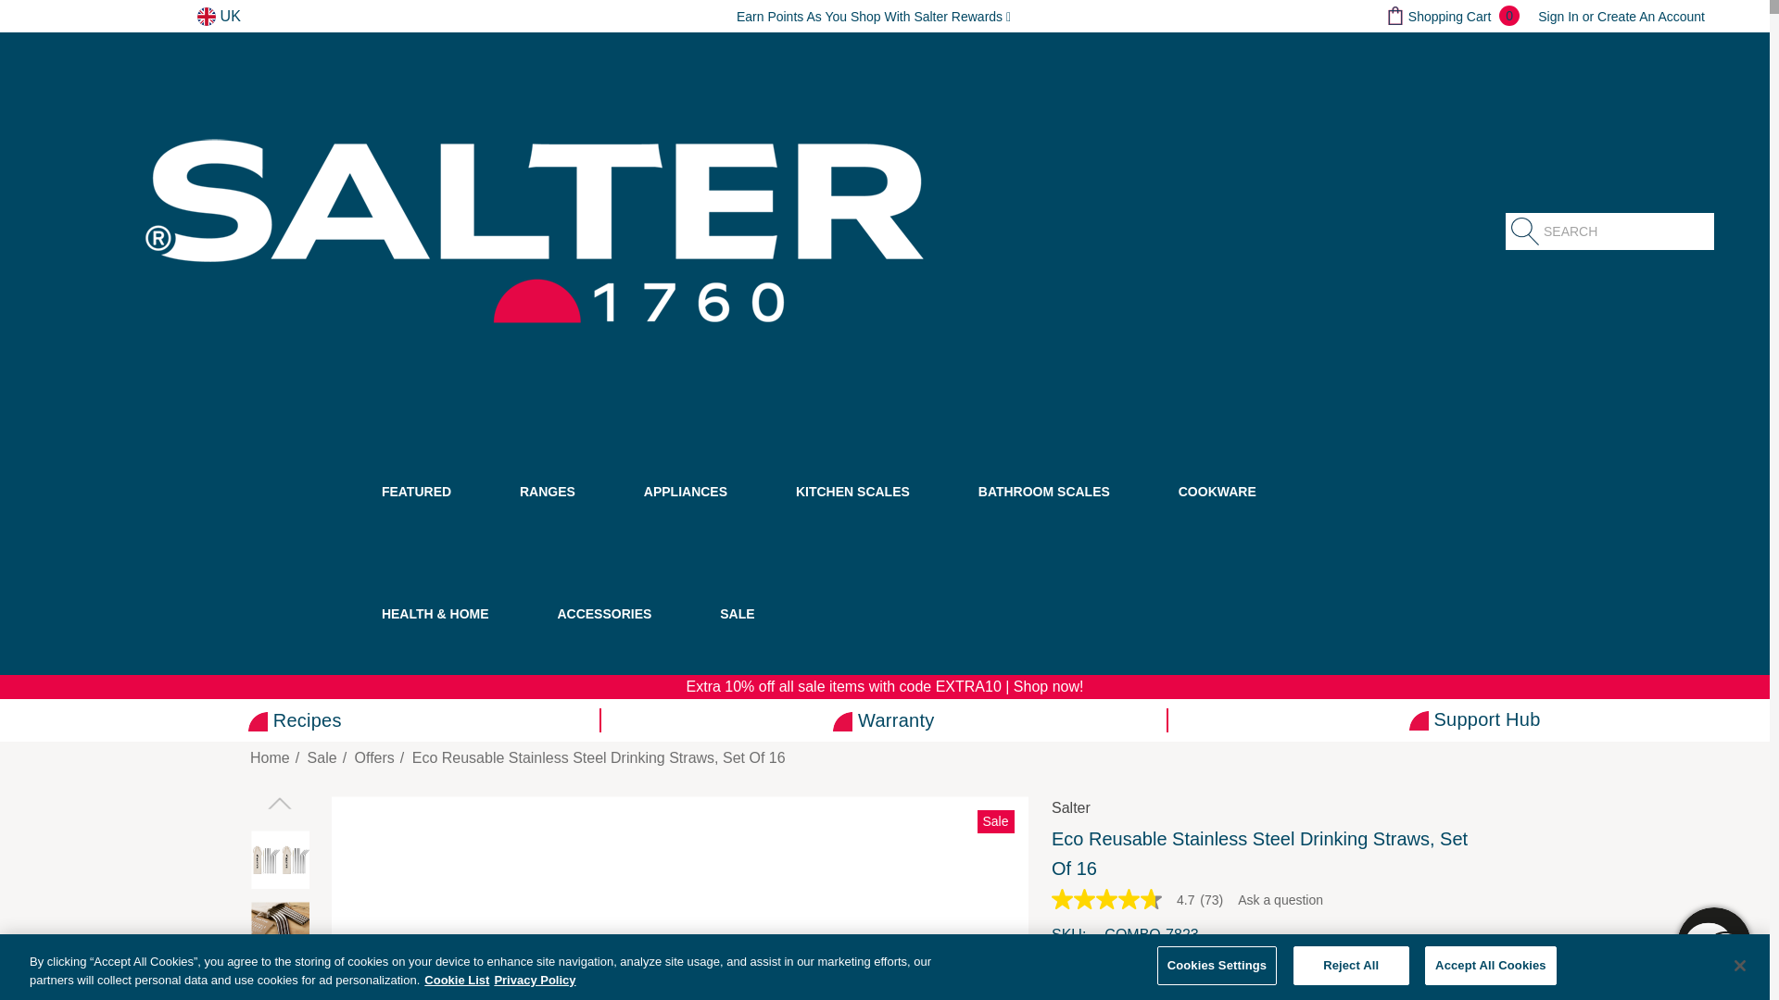  What do you see at coordinates (1451, 16) in the screenshot?
I see `Review Your Cart Review Your Cart Shopping Cart 0` at bounding box center [1451, 16].